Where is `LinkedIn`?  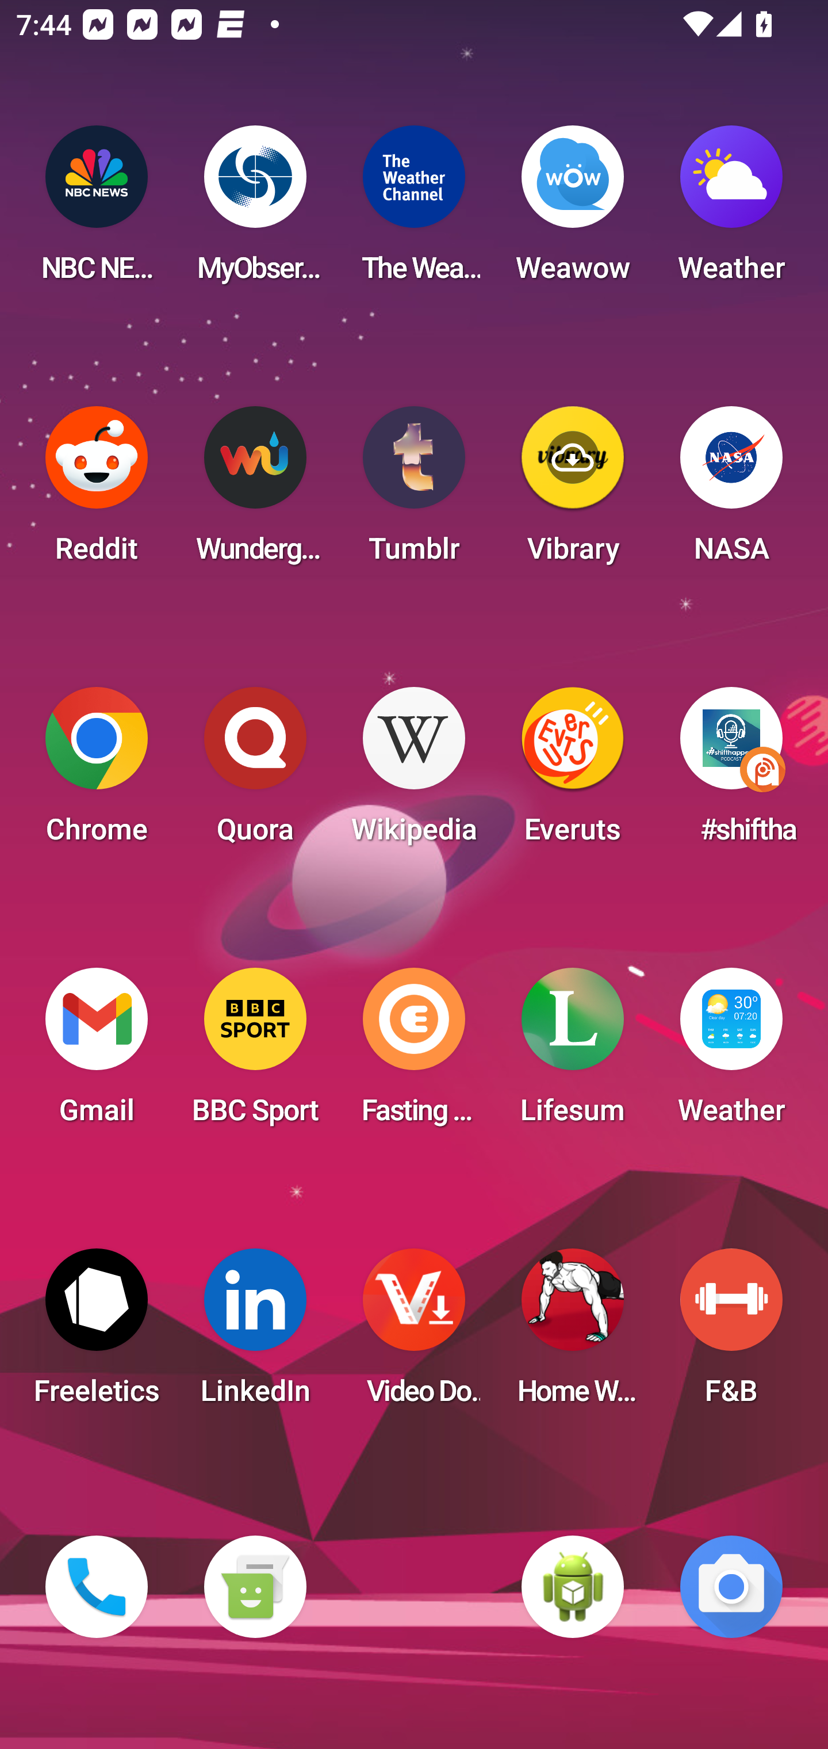 LinkedIn is located at coordinates (255, 1334).